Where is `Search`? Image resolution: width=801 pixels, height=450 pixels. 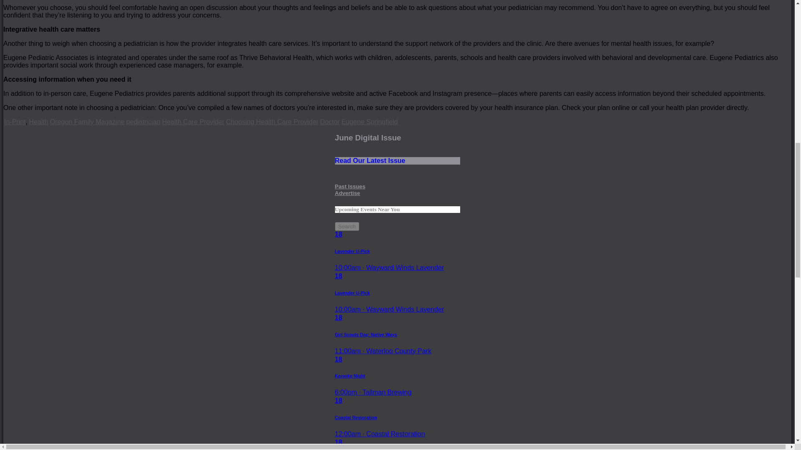
Search is located at coordinates (347, 227).